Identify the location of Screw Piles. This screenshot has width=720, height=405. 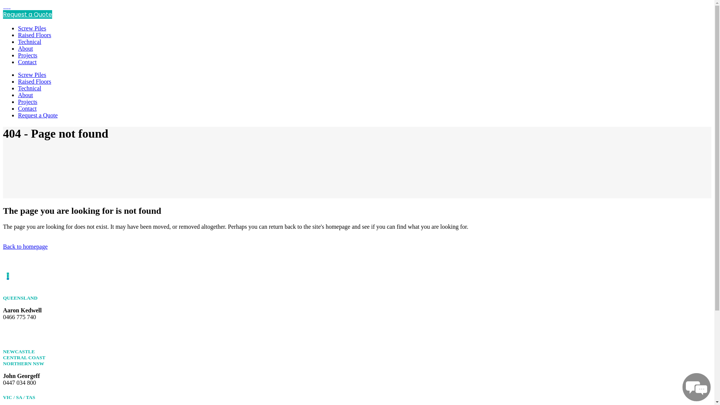
(32, 75).